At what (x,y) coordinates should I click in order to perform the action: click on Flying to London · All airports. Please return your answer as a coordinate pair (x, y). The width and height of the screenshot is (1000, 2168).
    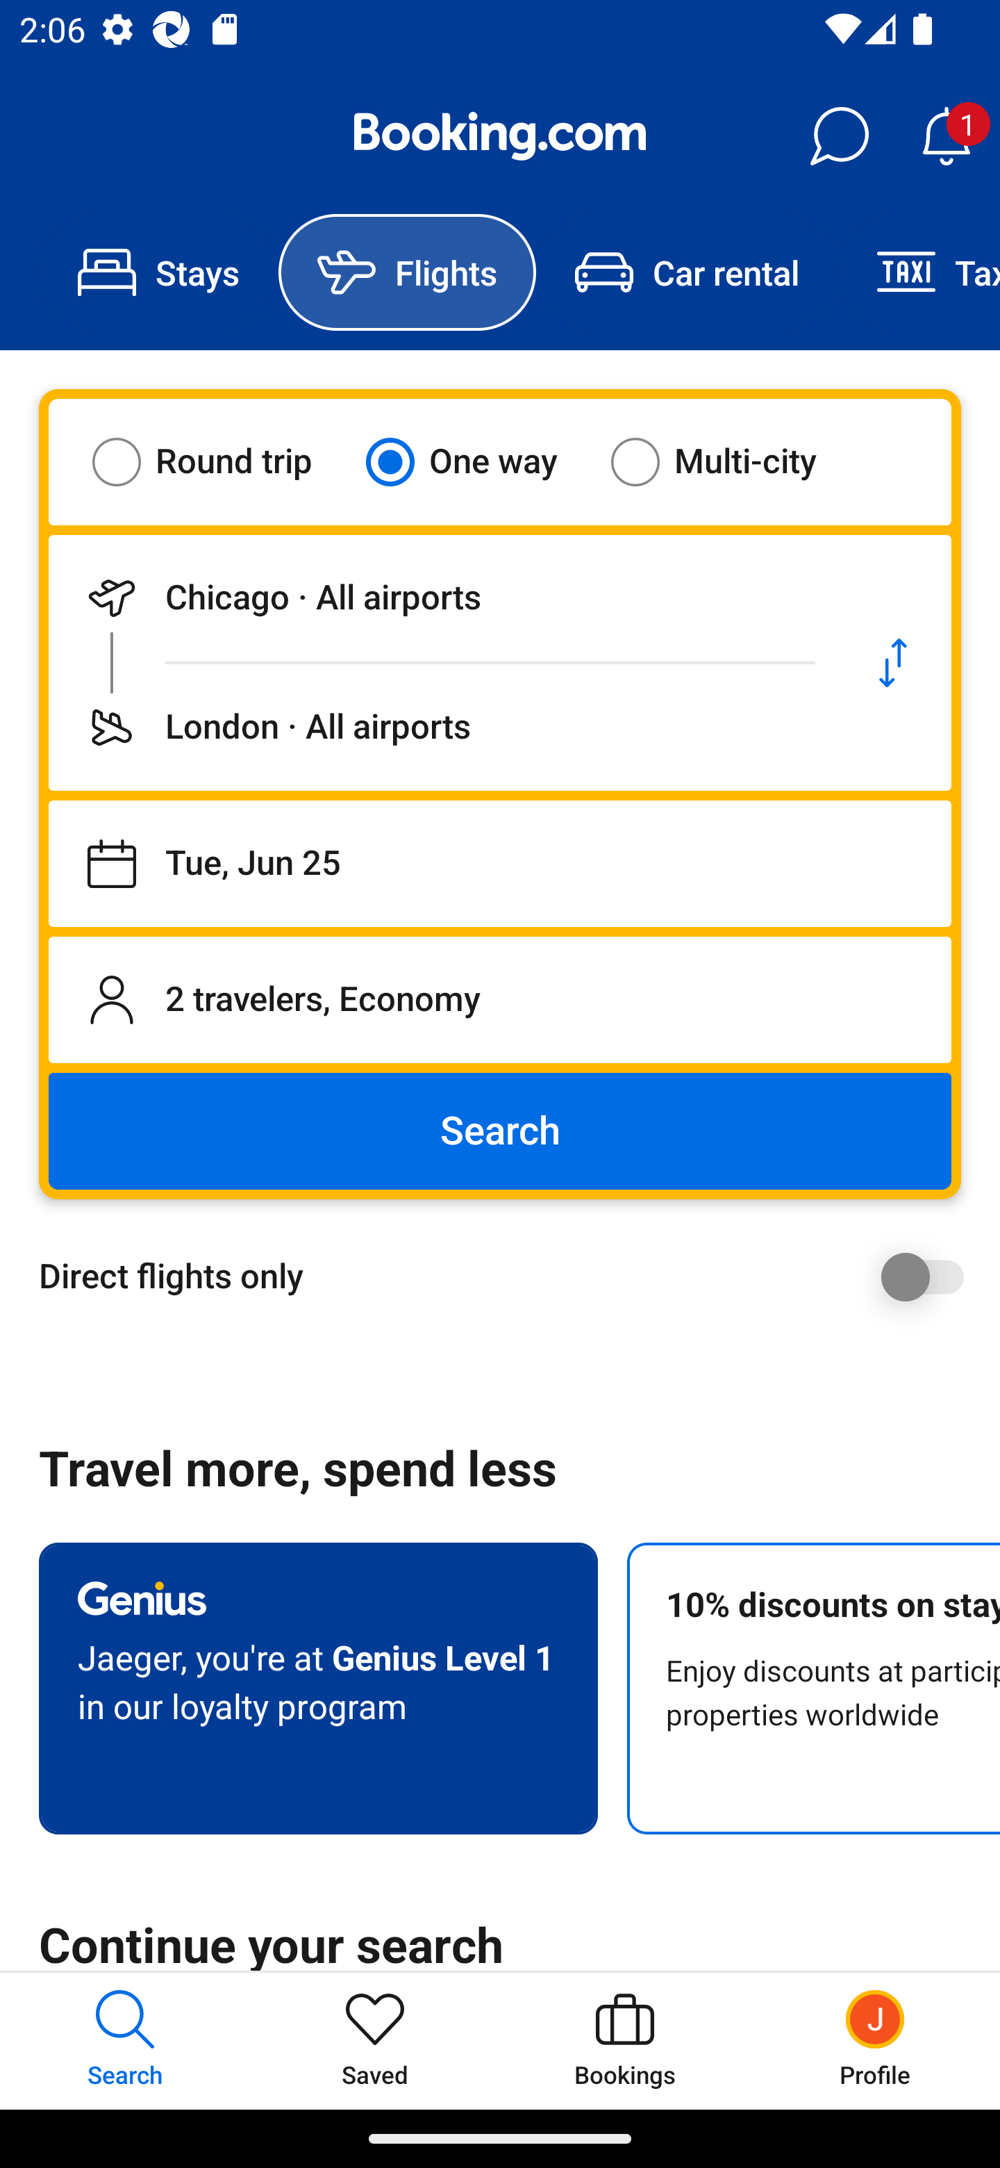
    Looking at the image, I should click on (442, 727).